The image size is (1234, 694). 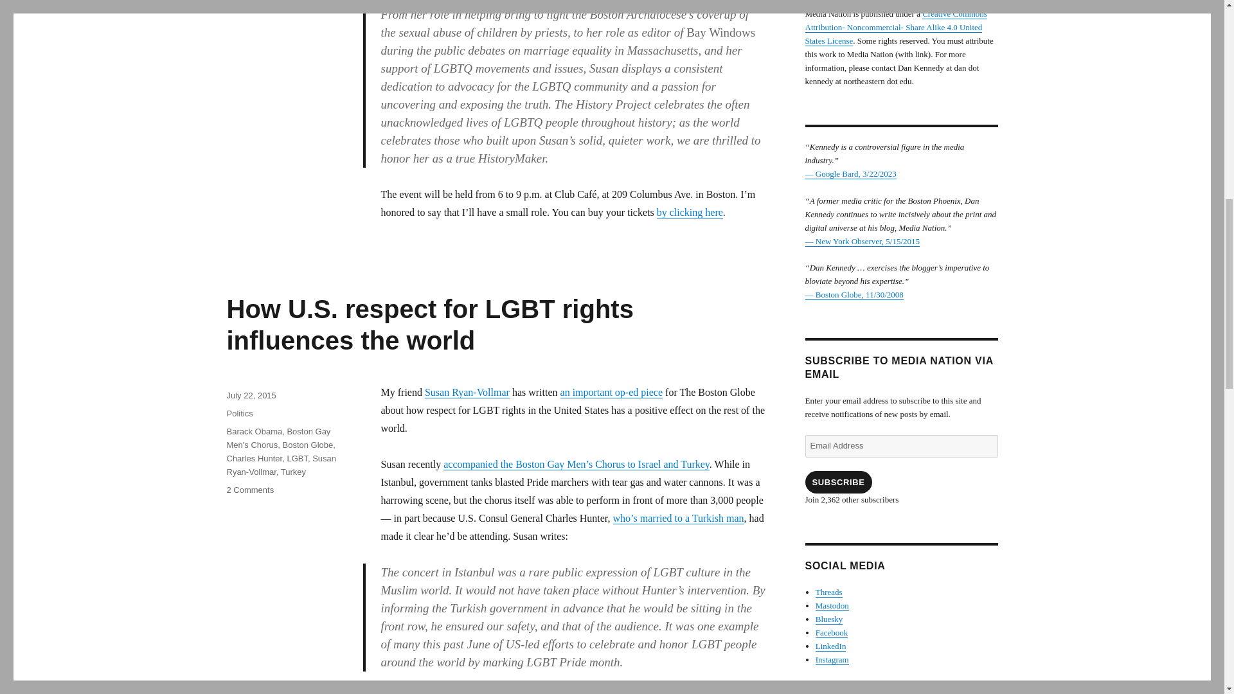 What do you see at coordinates (429, 325) in the screenshot?
I see `How U.S. respect for LGBT rights influences the world` at bounding box center [429, 325].